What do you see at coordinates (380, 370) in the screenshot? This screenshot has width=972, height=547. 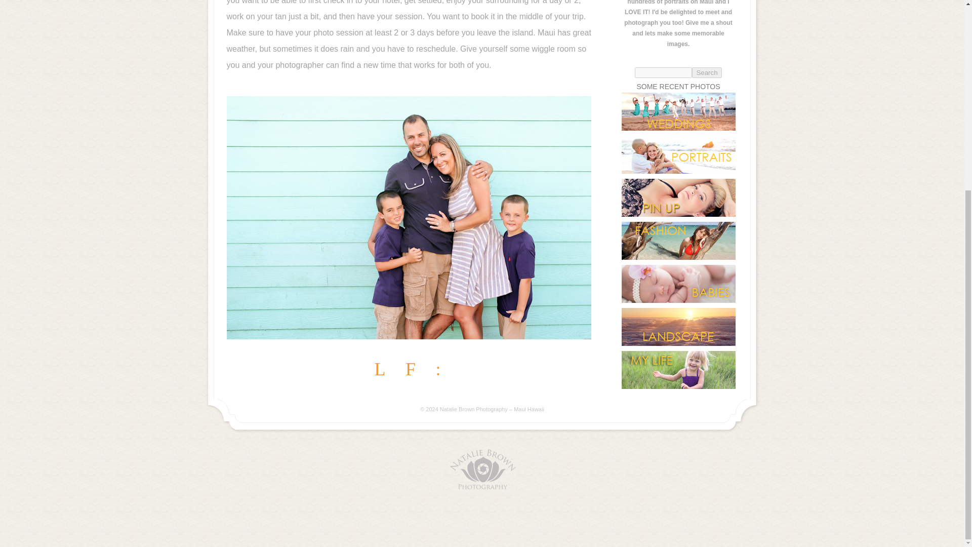 I see `L` at bounding box center [380, 370].